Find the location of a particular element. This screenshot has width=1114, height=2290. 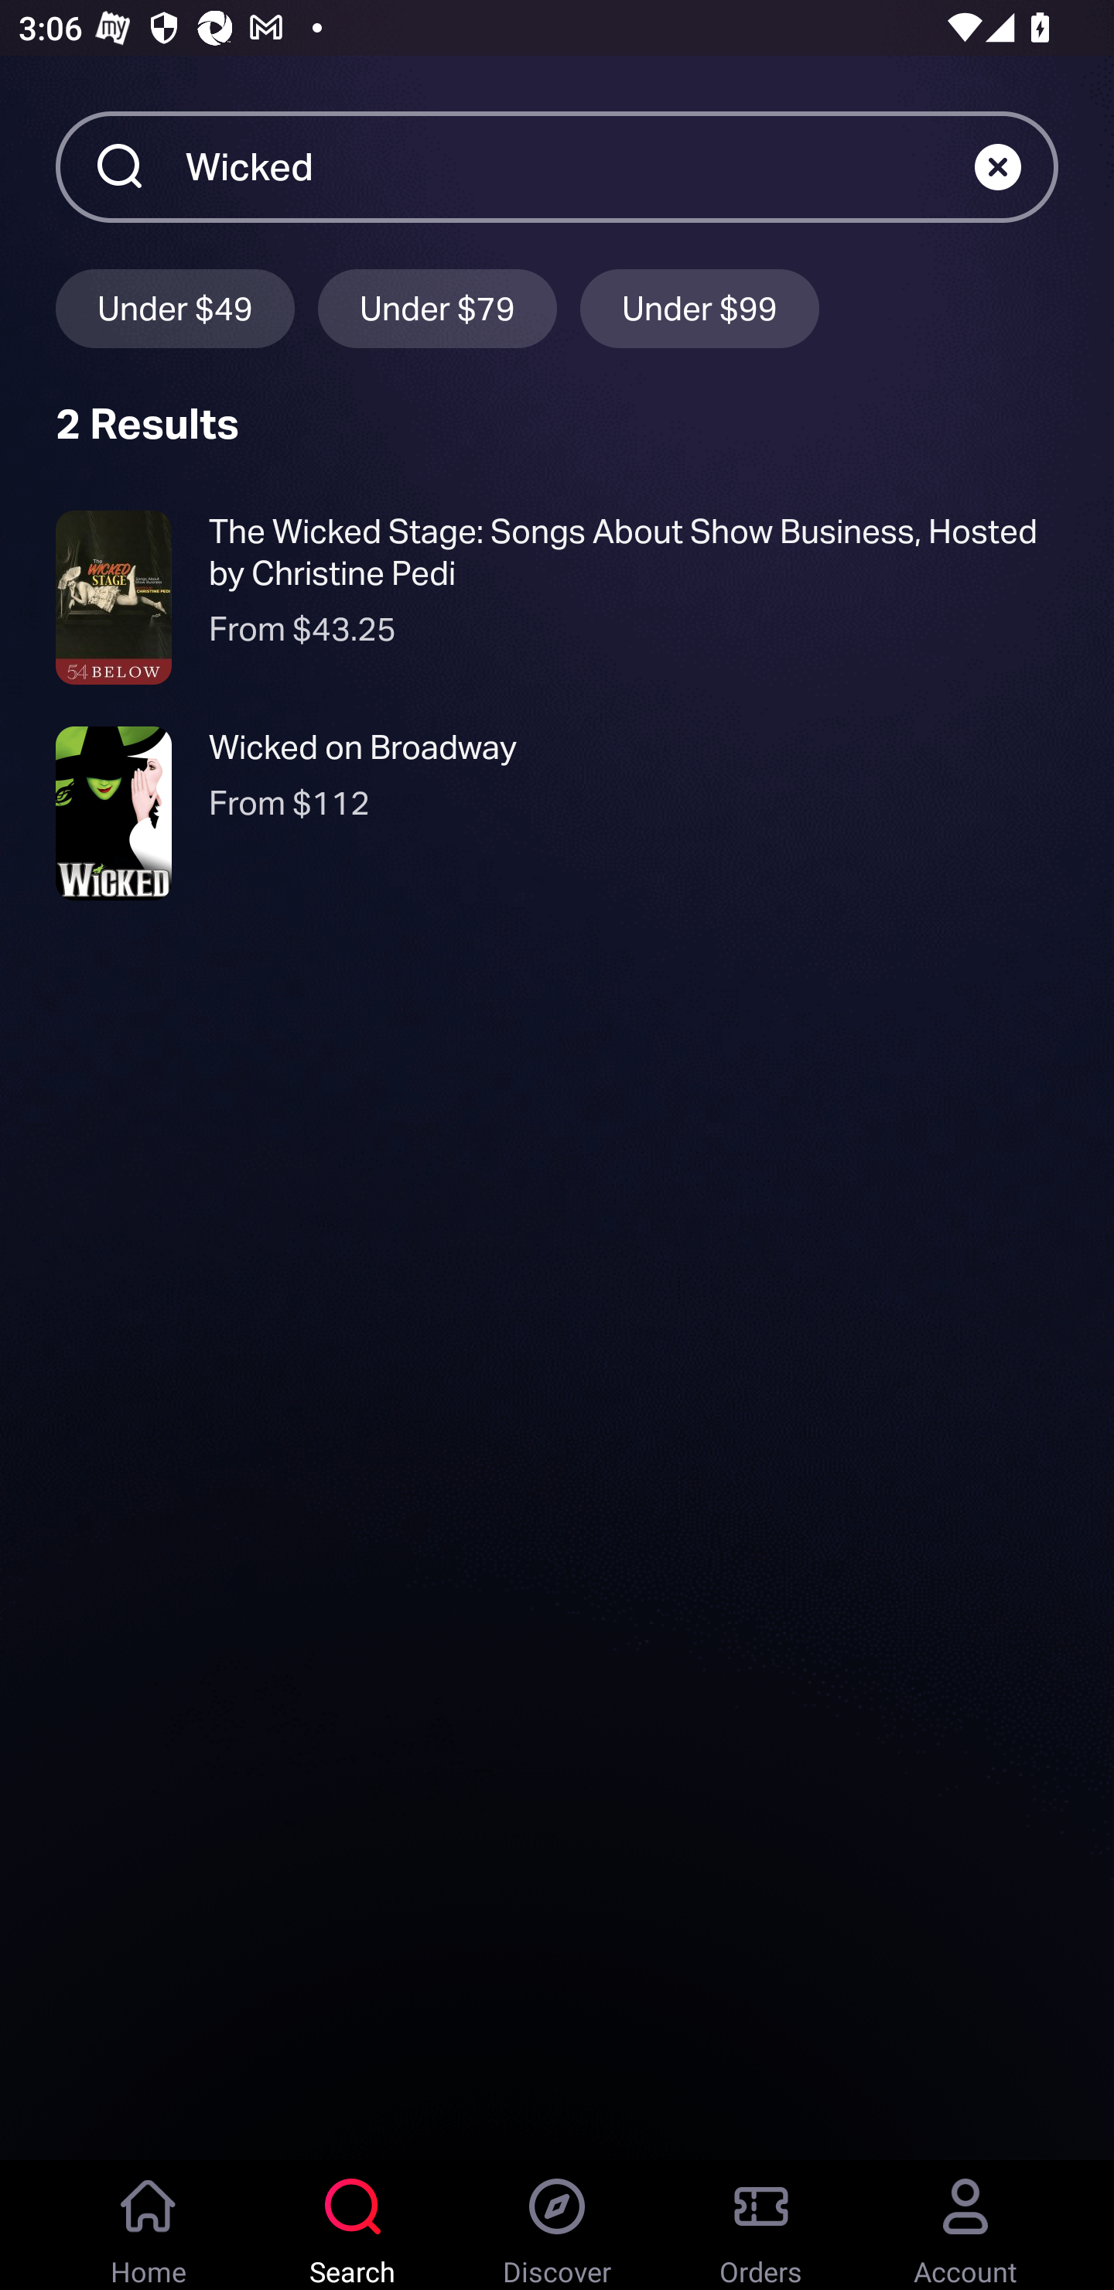

Under $99 is located at coordinates (699, 309).